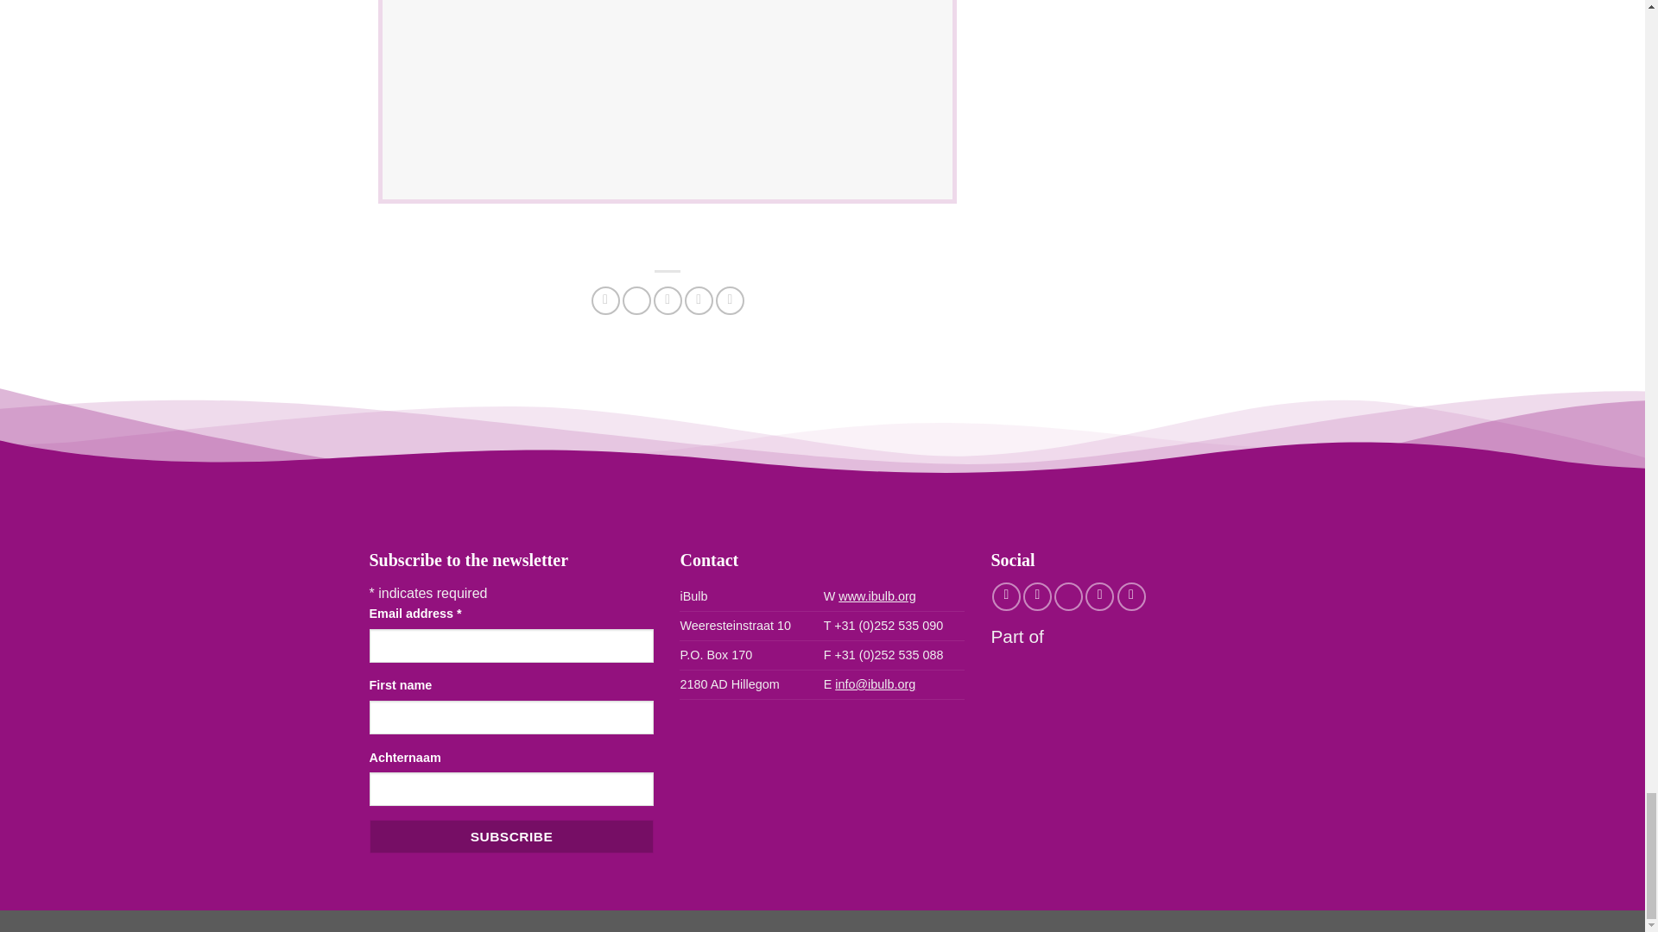 Image resolution: width=1658 pixels, height=932 pixels. What do you see at coordinates (512, 837) in the screenshot?
I see `Subscribe` at bounding box center [512, 837].